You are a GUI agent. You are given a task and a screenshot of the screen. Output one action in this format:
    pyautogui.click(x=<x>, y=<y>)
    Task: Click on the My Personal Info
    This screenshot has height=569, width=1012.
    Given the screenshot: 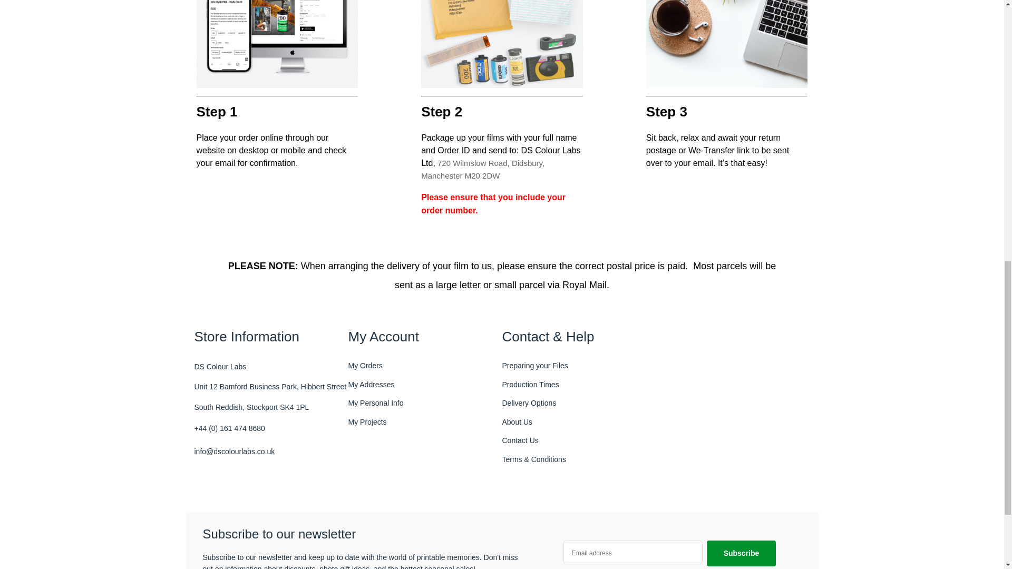 What is the action you would take?
    pyautogui.click(x=375, y=404)
    